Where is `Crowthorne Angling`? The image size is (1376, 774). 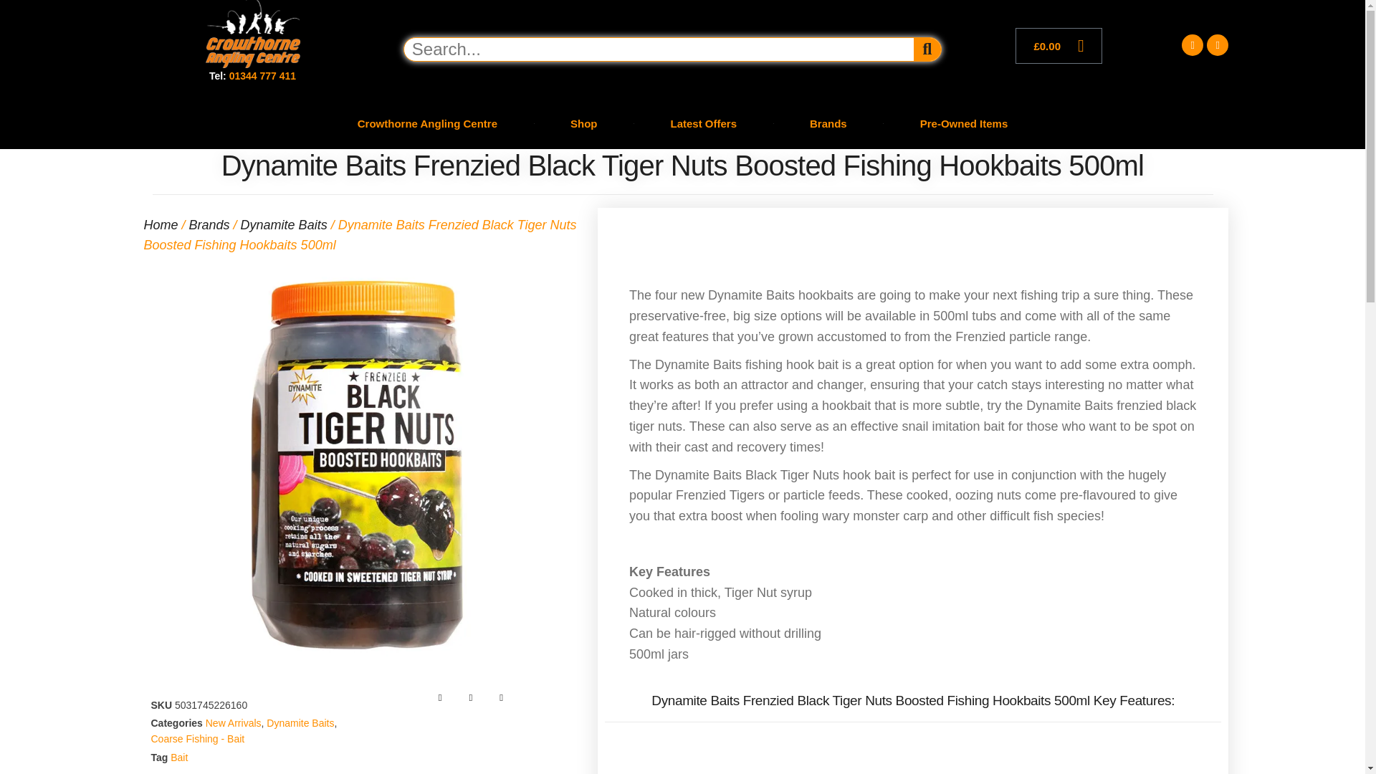
Crowthorne Angling is located at coordinates (252, 34).